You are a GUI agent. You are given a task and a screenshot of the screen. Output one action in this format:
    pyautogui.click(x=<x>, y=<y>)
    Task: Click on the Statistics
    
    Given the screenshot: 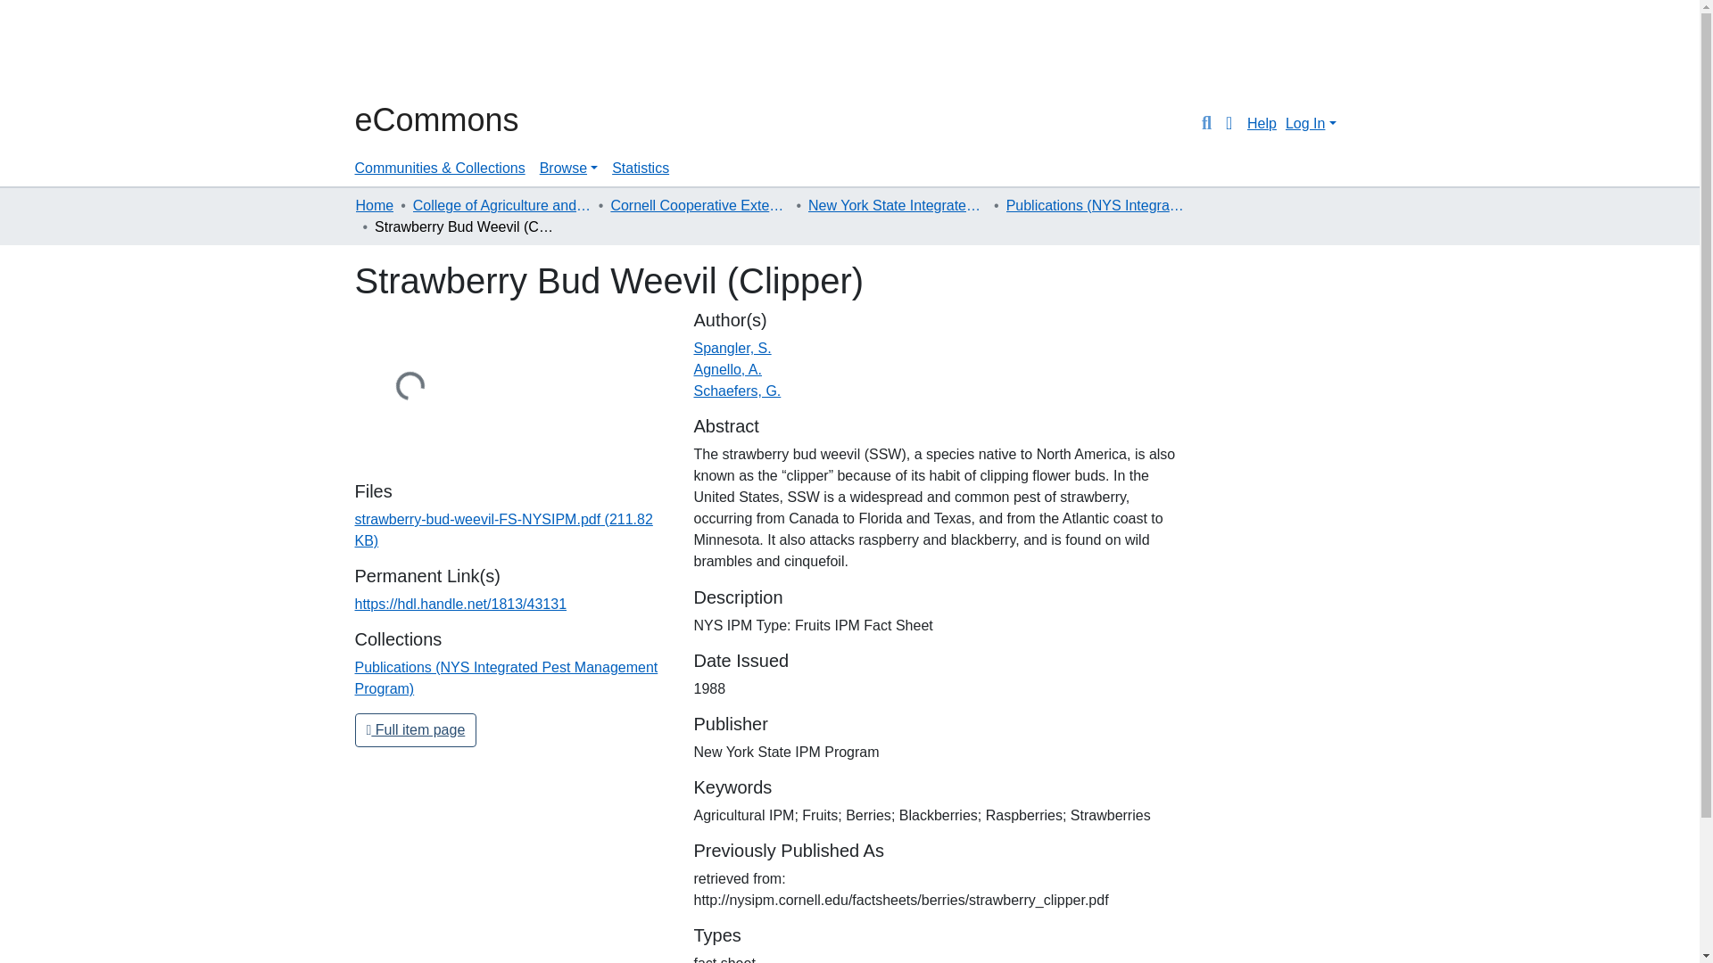 What is the action you would take?
    pyautogui.click(x=641, y=168)
    